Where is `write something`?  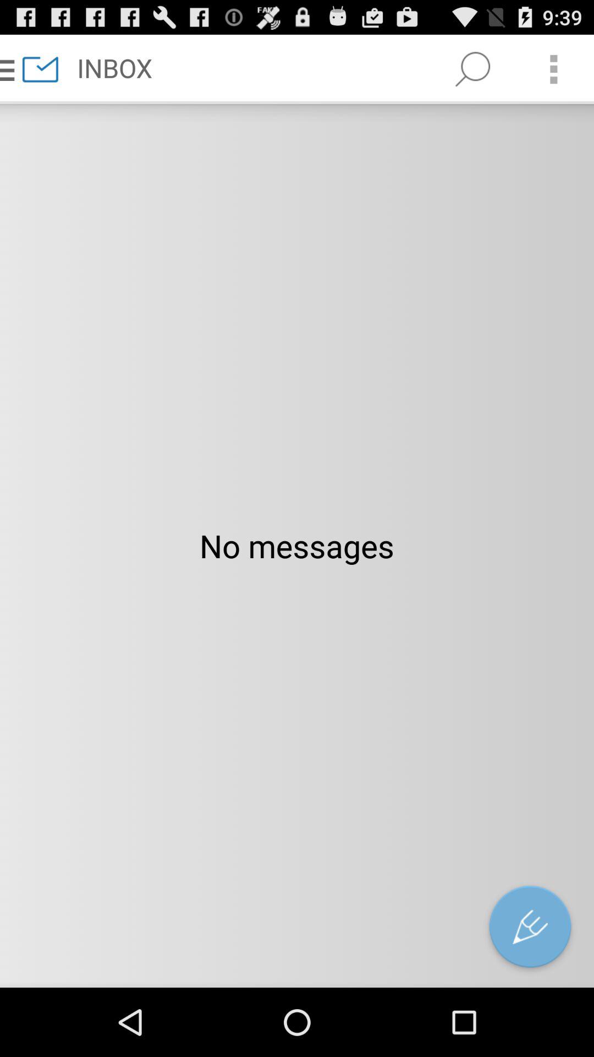
write something is located at coordinates (530, 929).